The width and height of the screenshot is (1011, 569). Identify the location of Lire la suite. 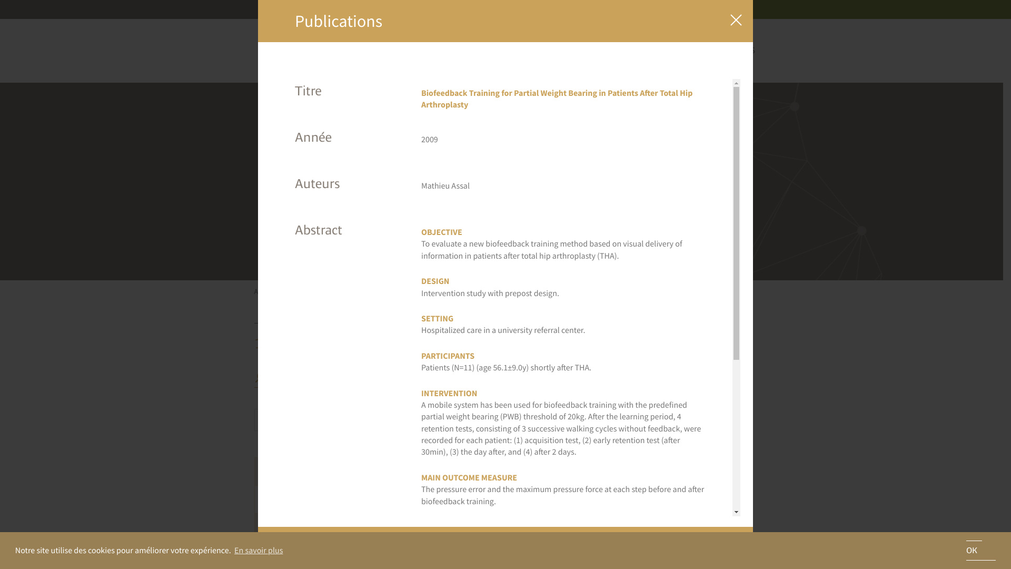
(357, 548).